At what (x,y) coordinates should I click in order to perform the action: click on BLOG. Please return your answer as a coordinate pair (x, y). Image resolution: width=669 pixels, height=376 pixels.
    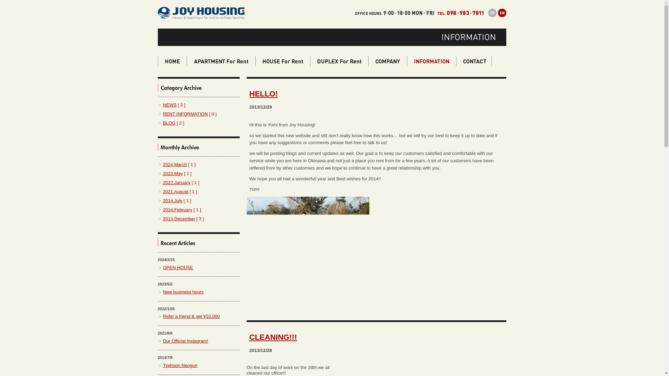
    Looking at the image, I should click on (169, 123).